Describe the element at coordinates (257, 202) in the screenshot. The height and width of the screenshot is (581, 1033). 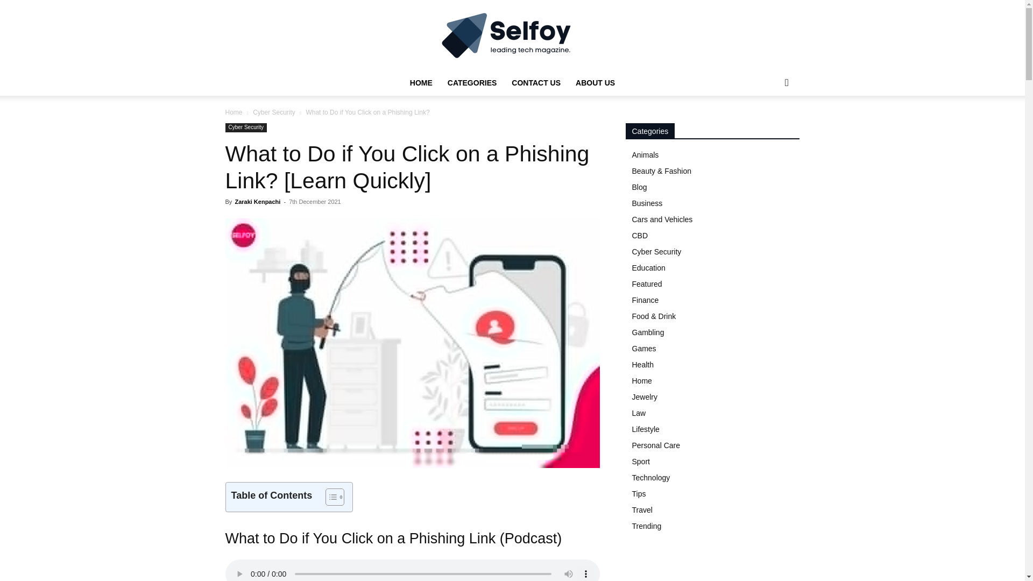
I see `Zaraki Kenpachi` at that location.